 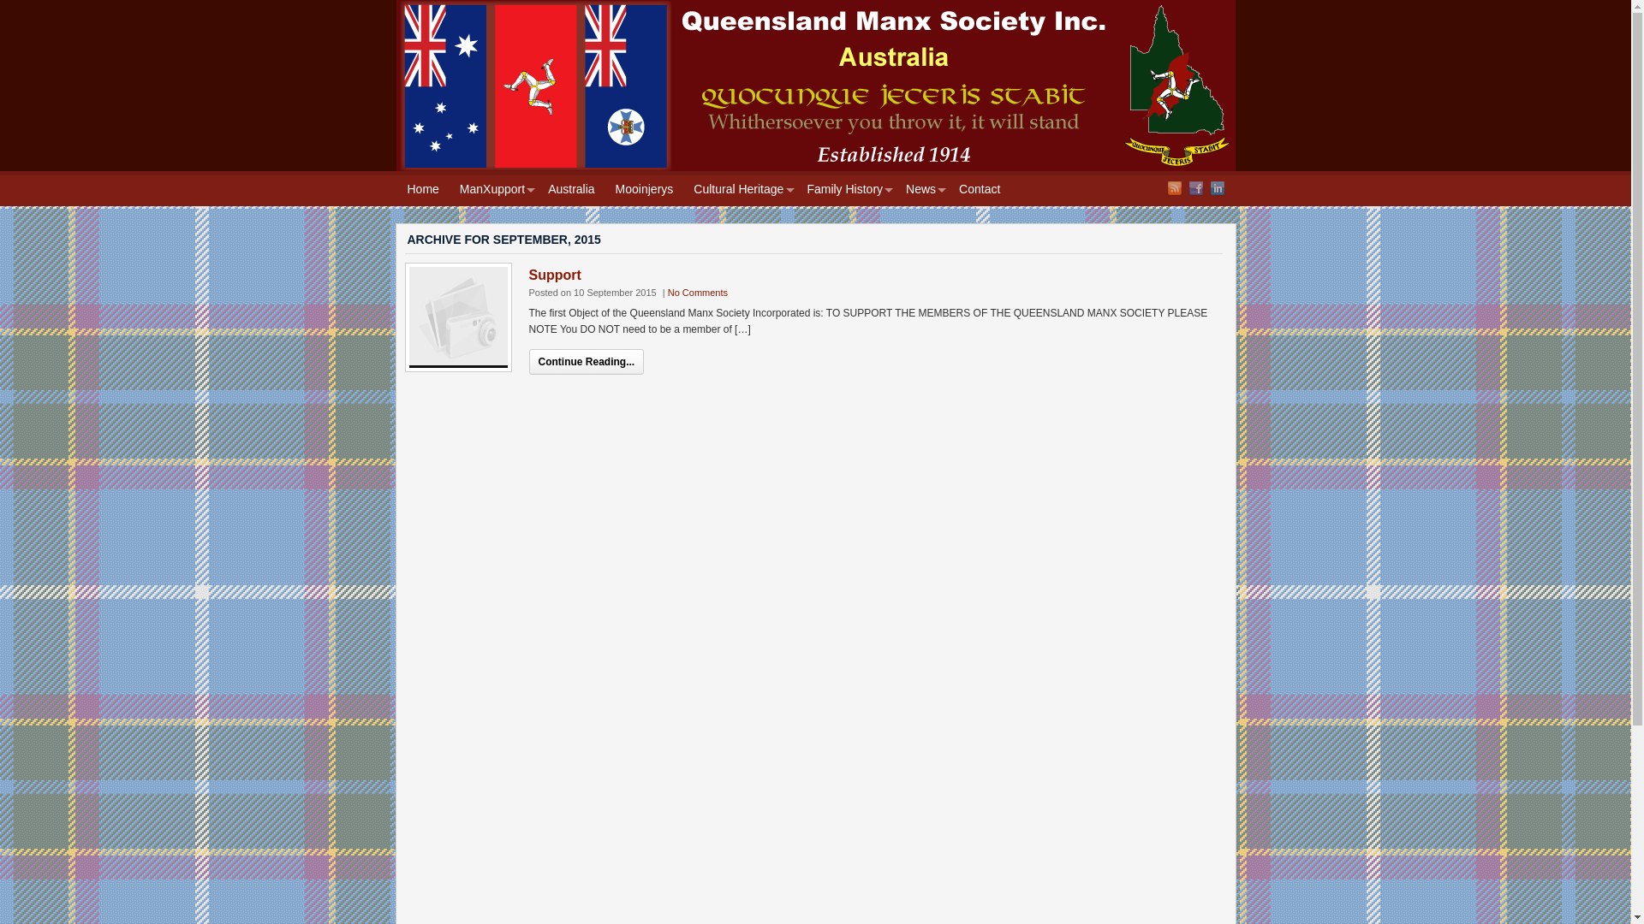 I want to click on Cultural Heritage, so click(x=740, y=191).